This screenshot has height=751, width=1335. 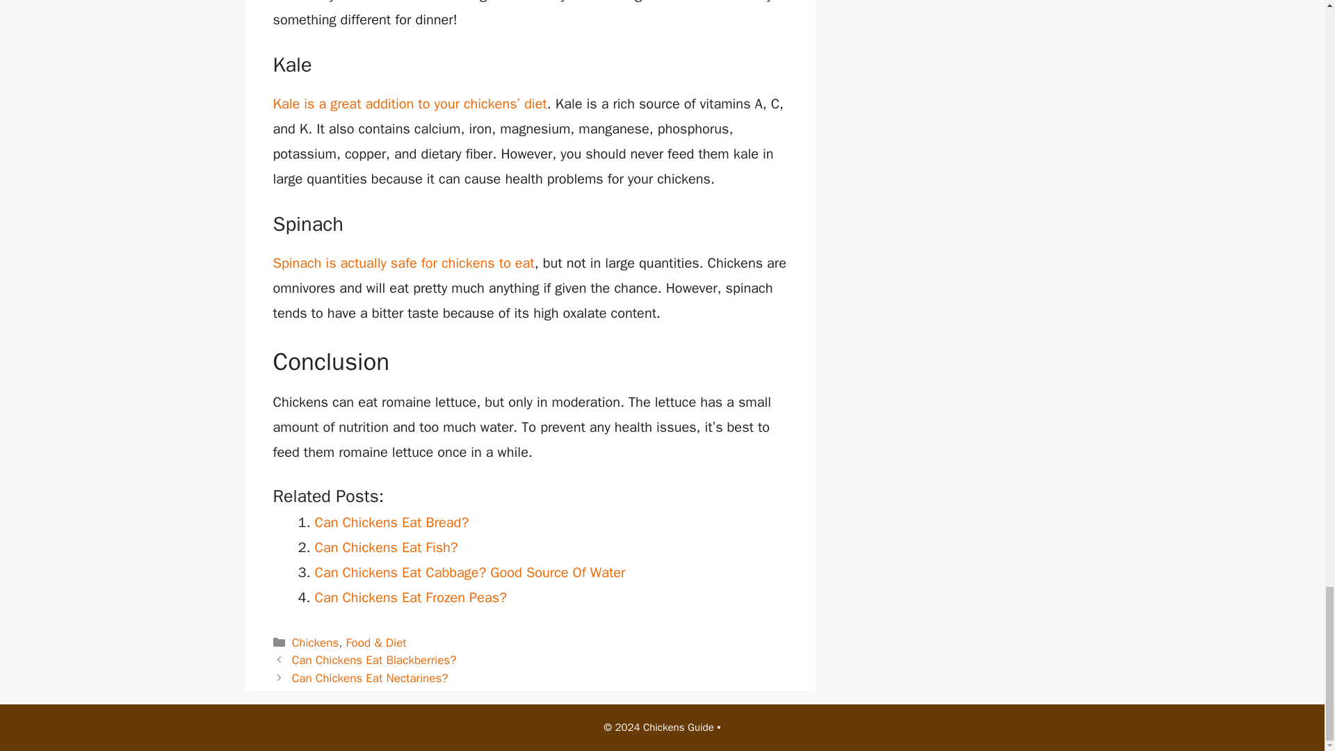 What do you see at coordinates (385, 548) in the screenshot?
I see `Can Chickens Eat Fish?` at bounding box center [385, 548].